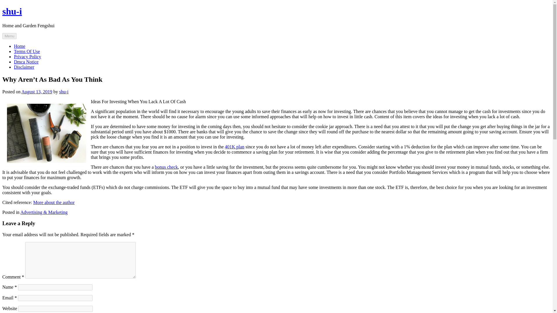 The width and height of the screenshot is (557, 313). Describe the element at coordinates (234, 147) in the screenshot. I see `401K plan` at that location.